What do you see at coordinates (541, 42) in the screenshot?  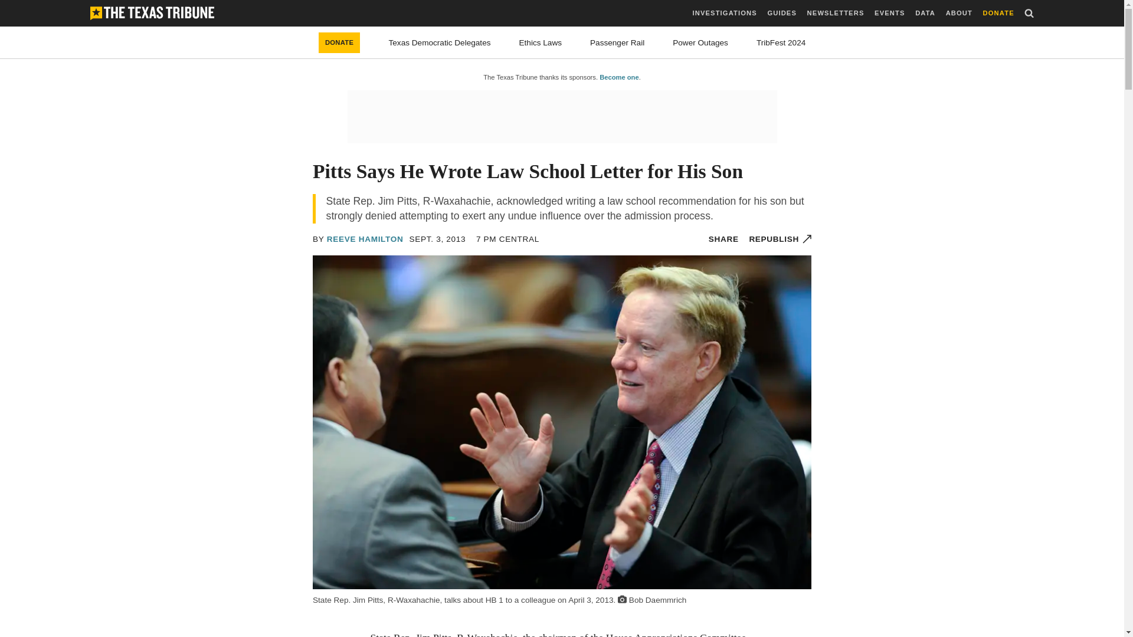 I see `Ethics Laws` at bounding box center [541, 42].